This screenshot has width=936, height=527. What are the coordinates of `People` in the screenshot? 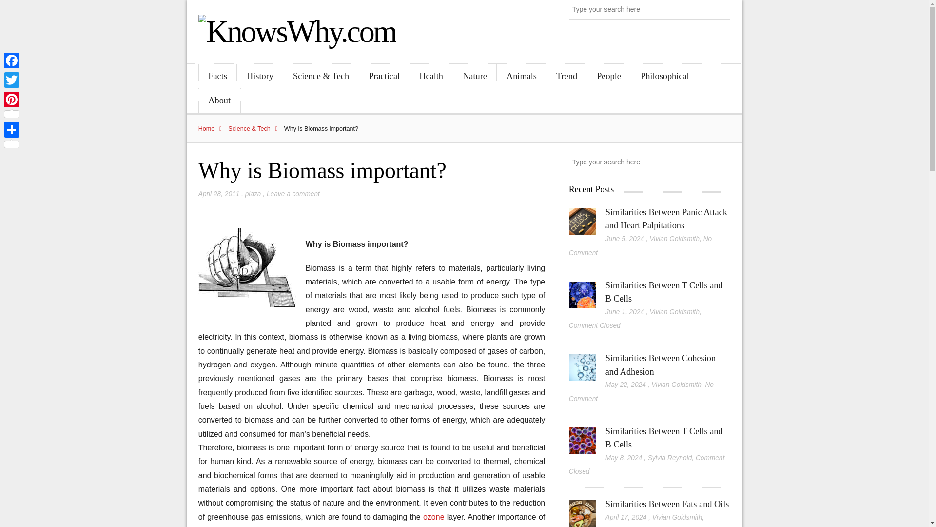 It's located at (609, 76).